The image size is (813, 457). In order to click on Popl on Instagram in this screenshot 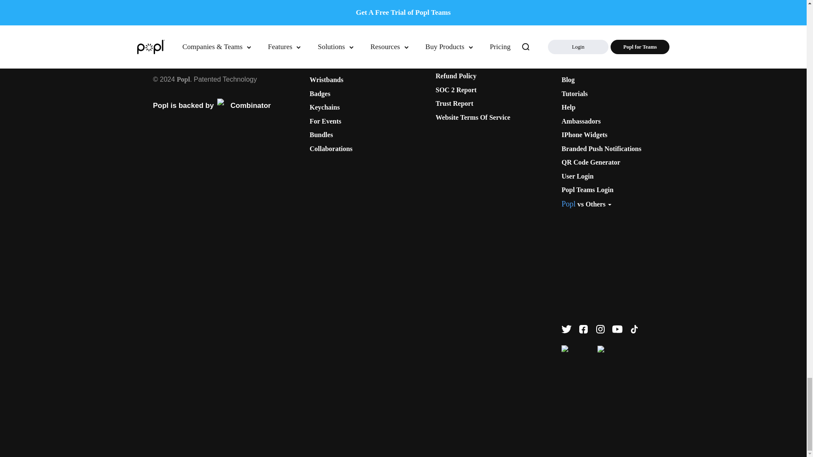, I will do `click(600, 329)`.